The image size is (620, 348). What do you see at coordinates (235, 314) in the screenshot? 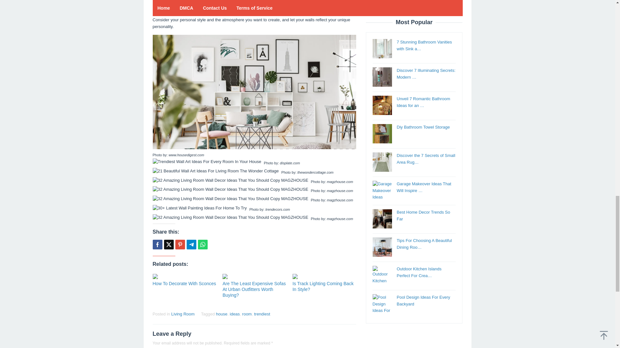
I see `ideas` at bounding box center [235, 314].